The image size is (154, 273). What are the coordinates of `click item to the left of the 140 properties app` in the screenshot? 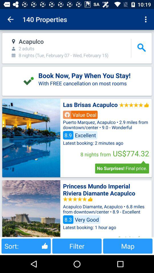 It's located at (10, 19).